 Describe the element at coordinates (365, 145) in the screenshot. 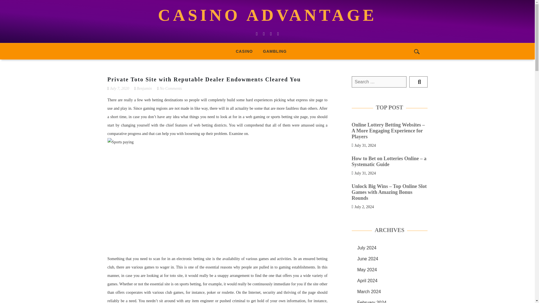

I see `July 31, 2024` at that location.